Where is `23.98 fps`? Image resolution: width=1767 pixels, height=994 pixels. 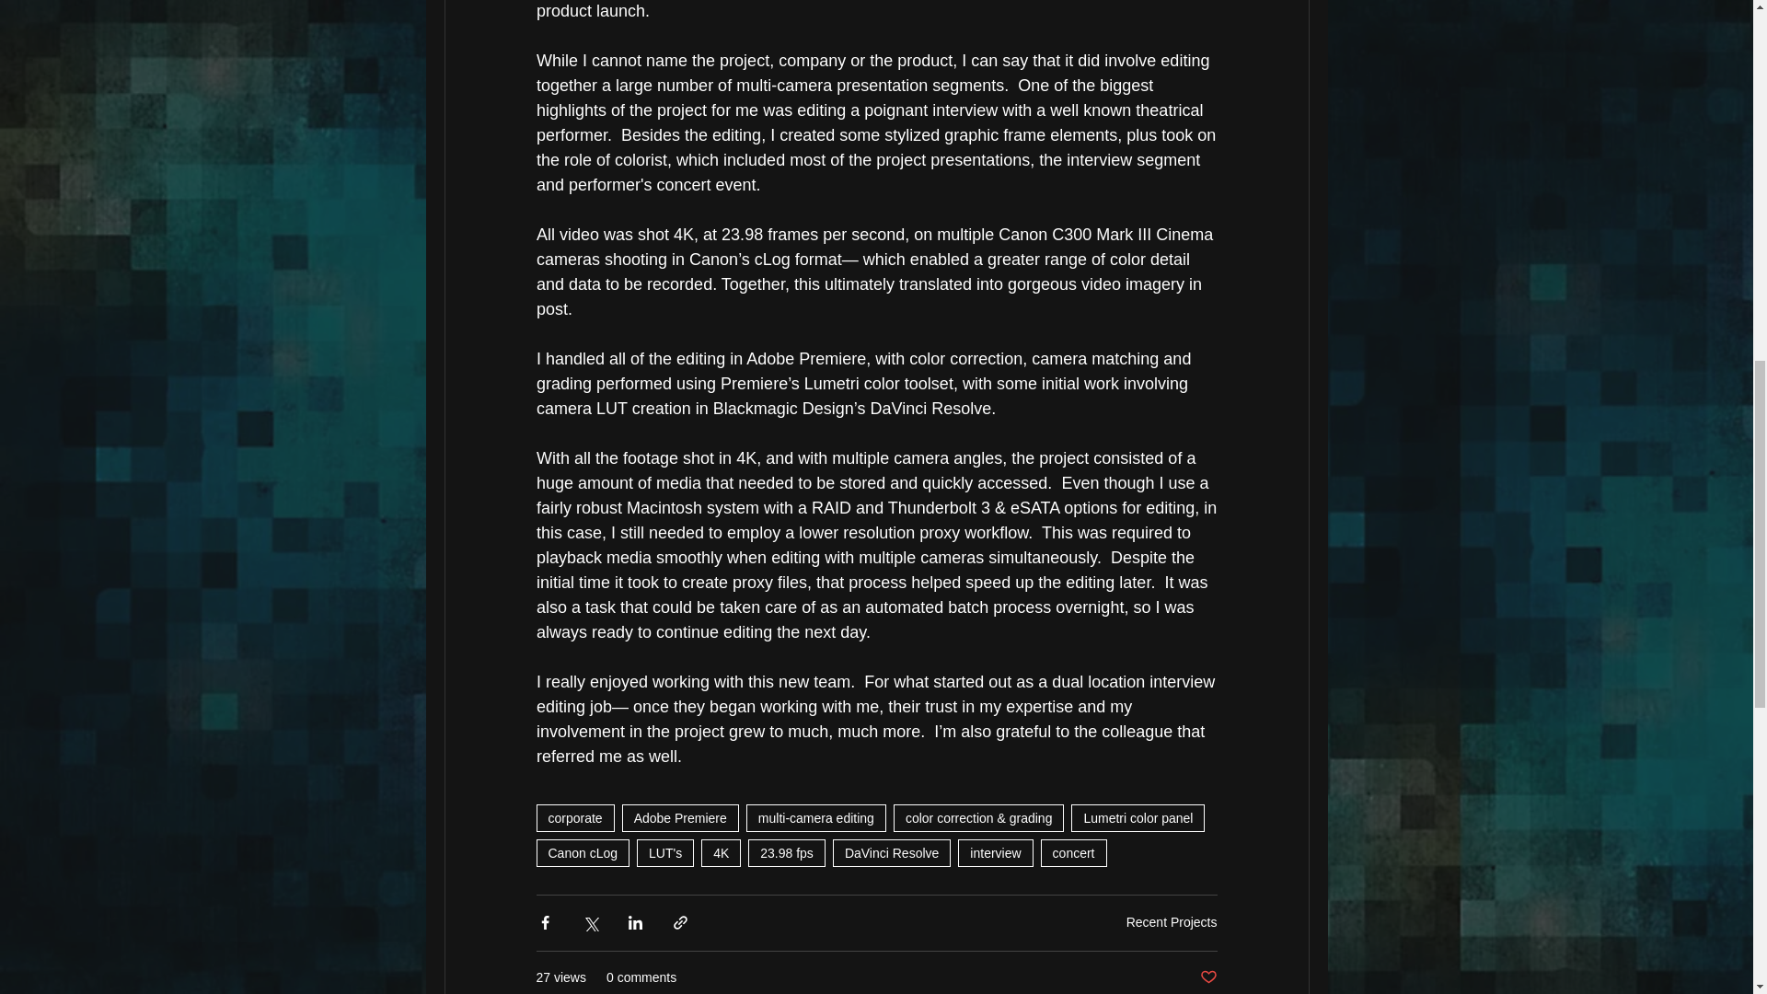 23.98 fps is located at coordinates (786, 852).